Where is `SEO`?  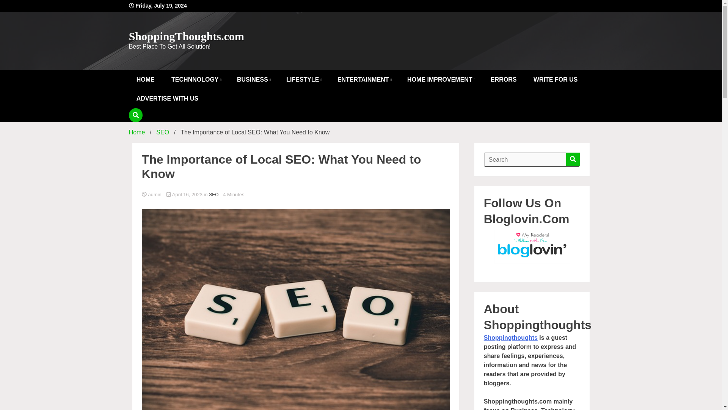 SEO is located at coordinates (162, 132).